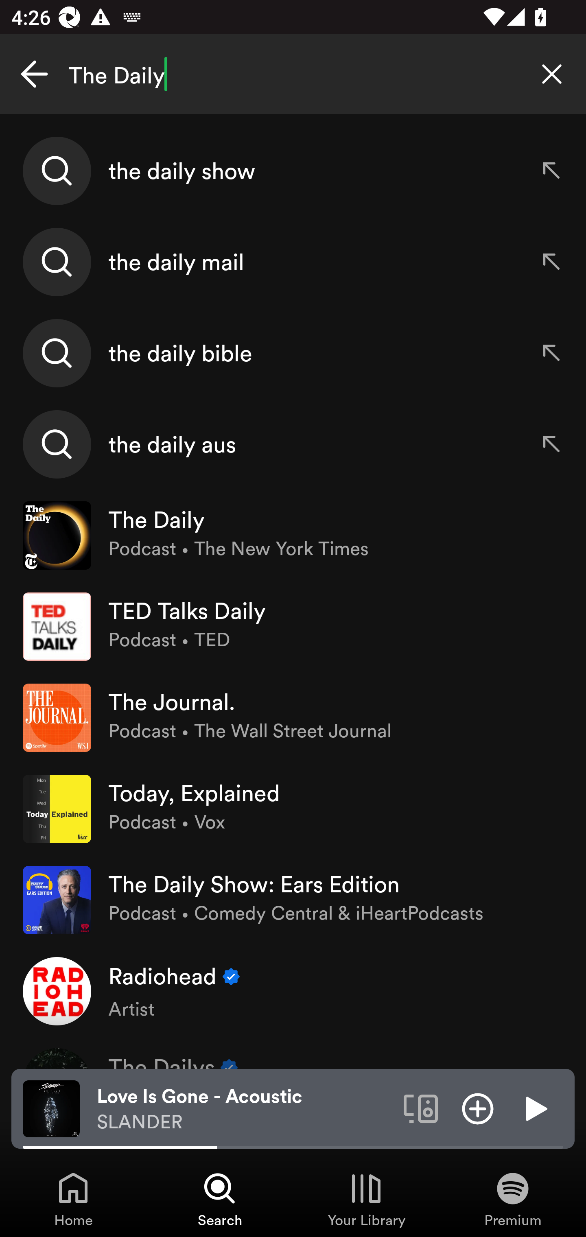 Image resolution: width=586 pixels, height=1237 pixels. What do you see at coordinates (293, 74) in the screenshot?
I see `The Daily` at bounding box center [293, 74].